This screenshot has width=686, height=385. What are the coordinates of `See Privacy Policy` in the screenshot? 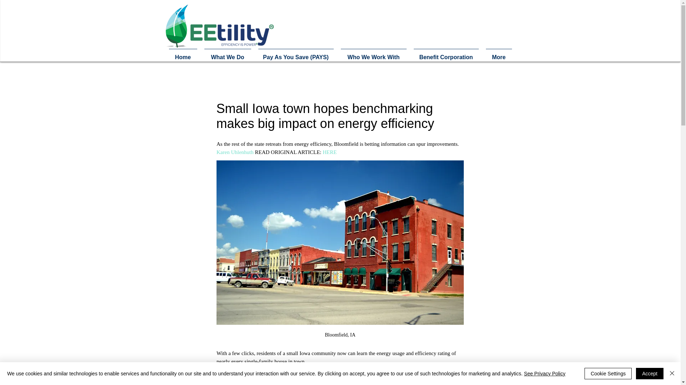 It's located at (545, 374).